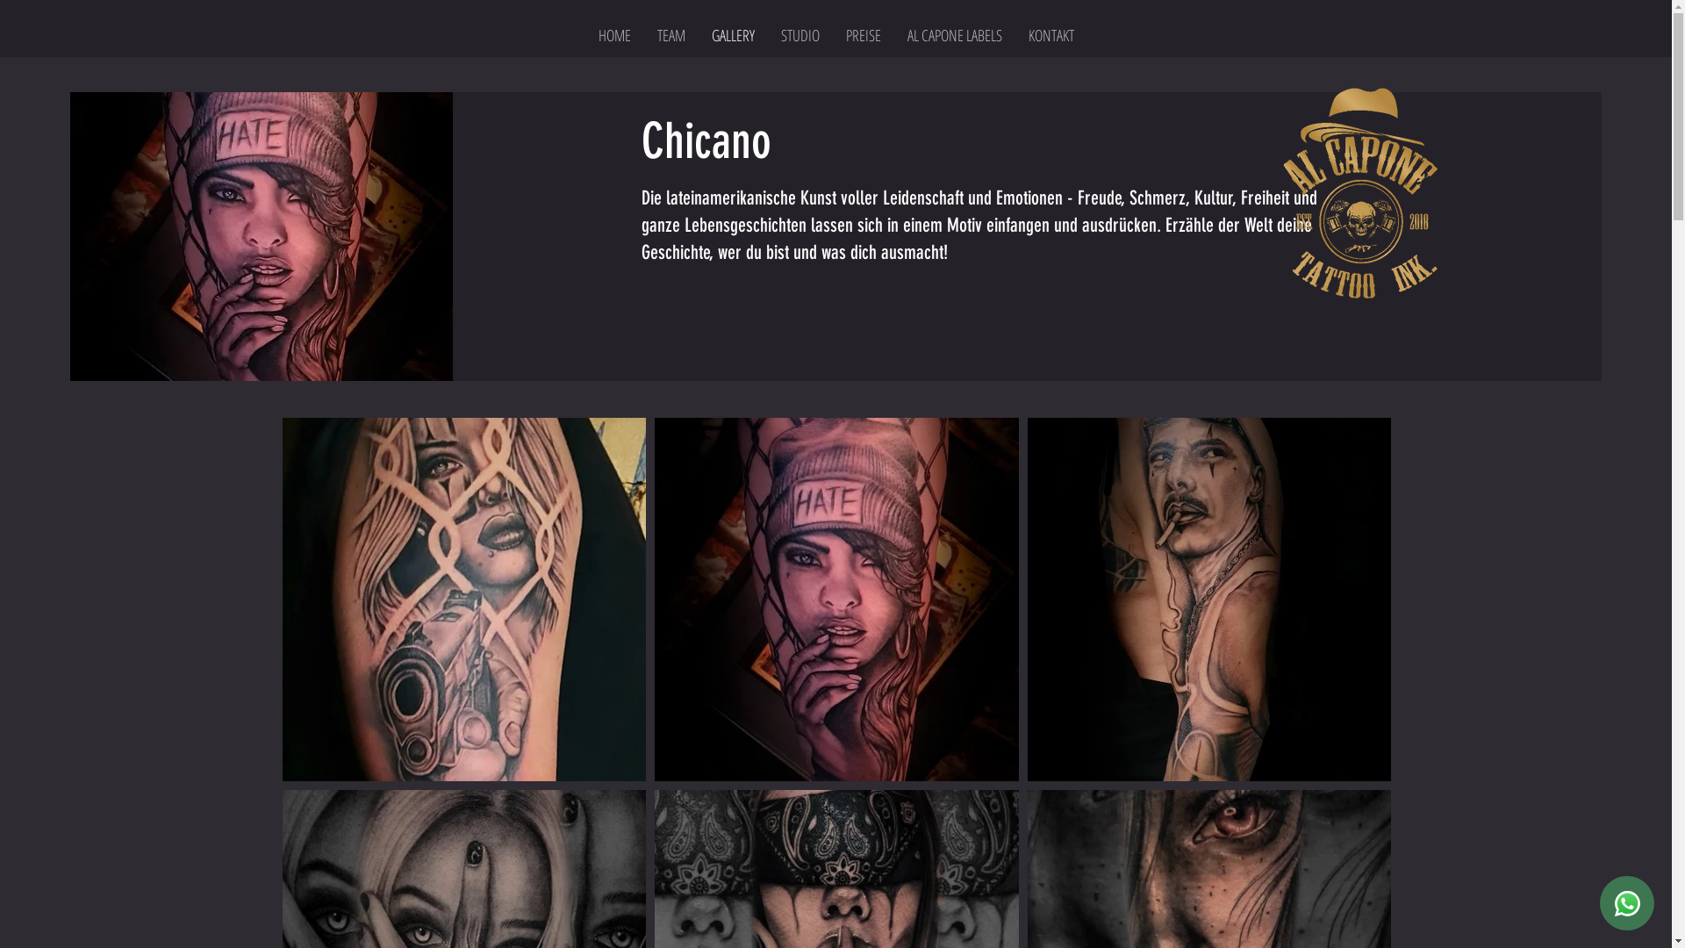 Image resolution: width=1685 pixels, height=948 pixels. I want to click on PREISE, so click(862, 35).